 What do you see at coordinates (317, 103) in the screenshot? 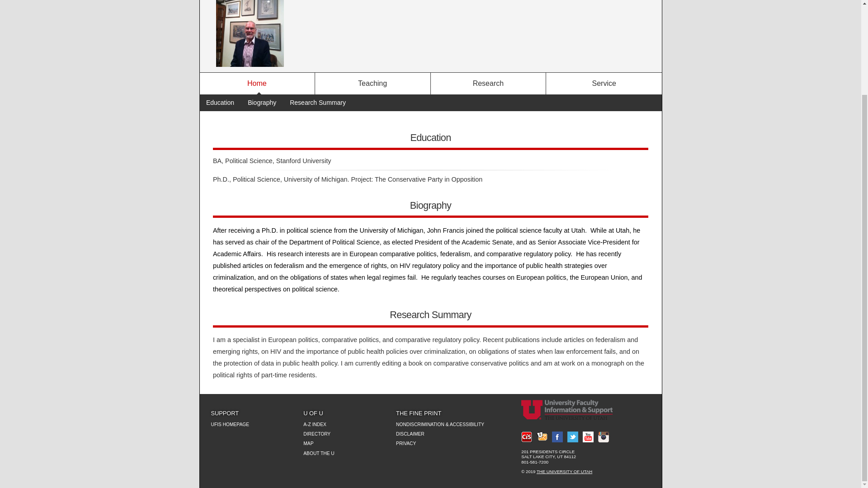
I see `Research Summary` at bounding box center [317, 103].